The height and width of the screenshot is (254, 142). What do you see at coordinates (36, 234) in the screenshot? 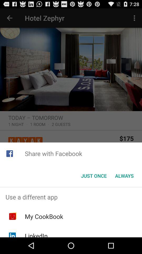
I see `choose app below my cookbook app` at bounding box center [36, 234].